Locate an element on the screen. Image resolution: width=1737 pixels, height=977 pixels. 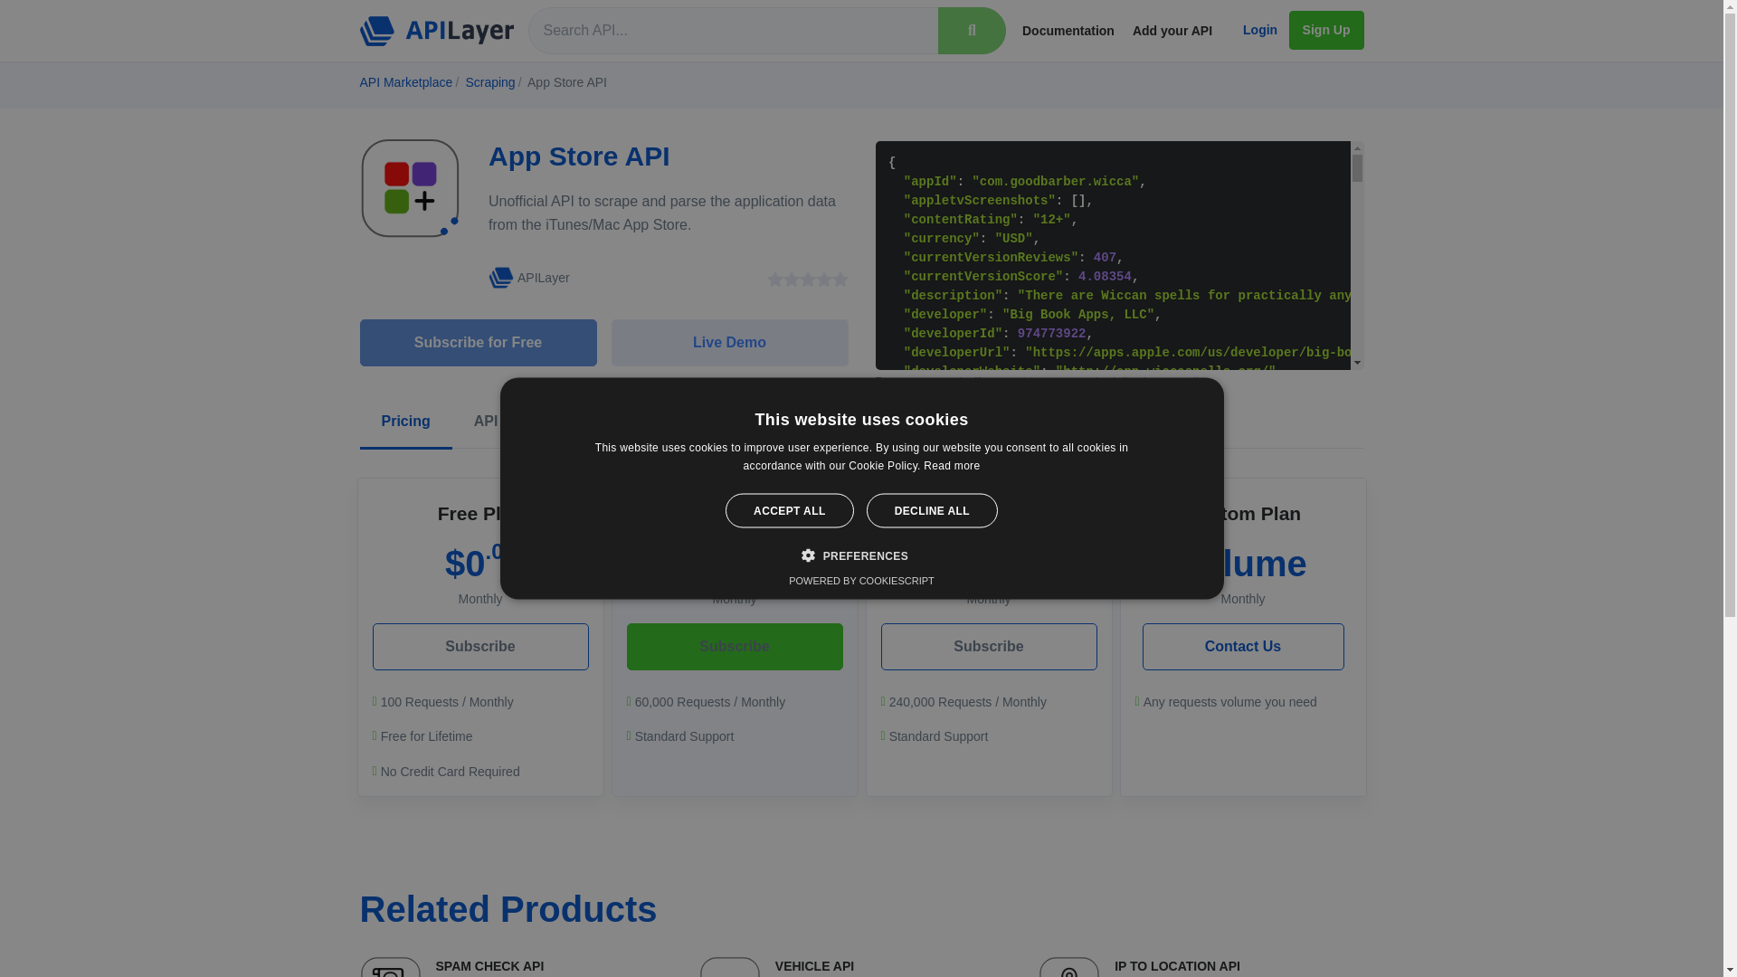
Sign Up is located at coordinates (405, 422).